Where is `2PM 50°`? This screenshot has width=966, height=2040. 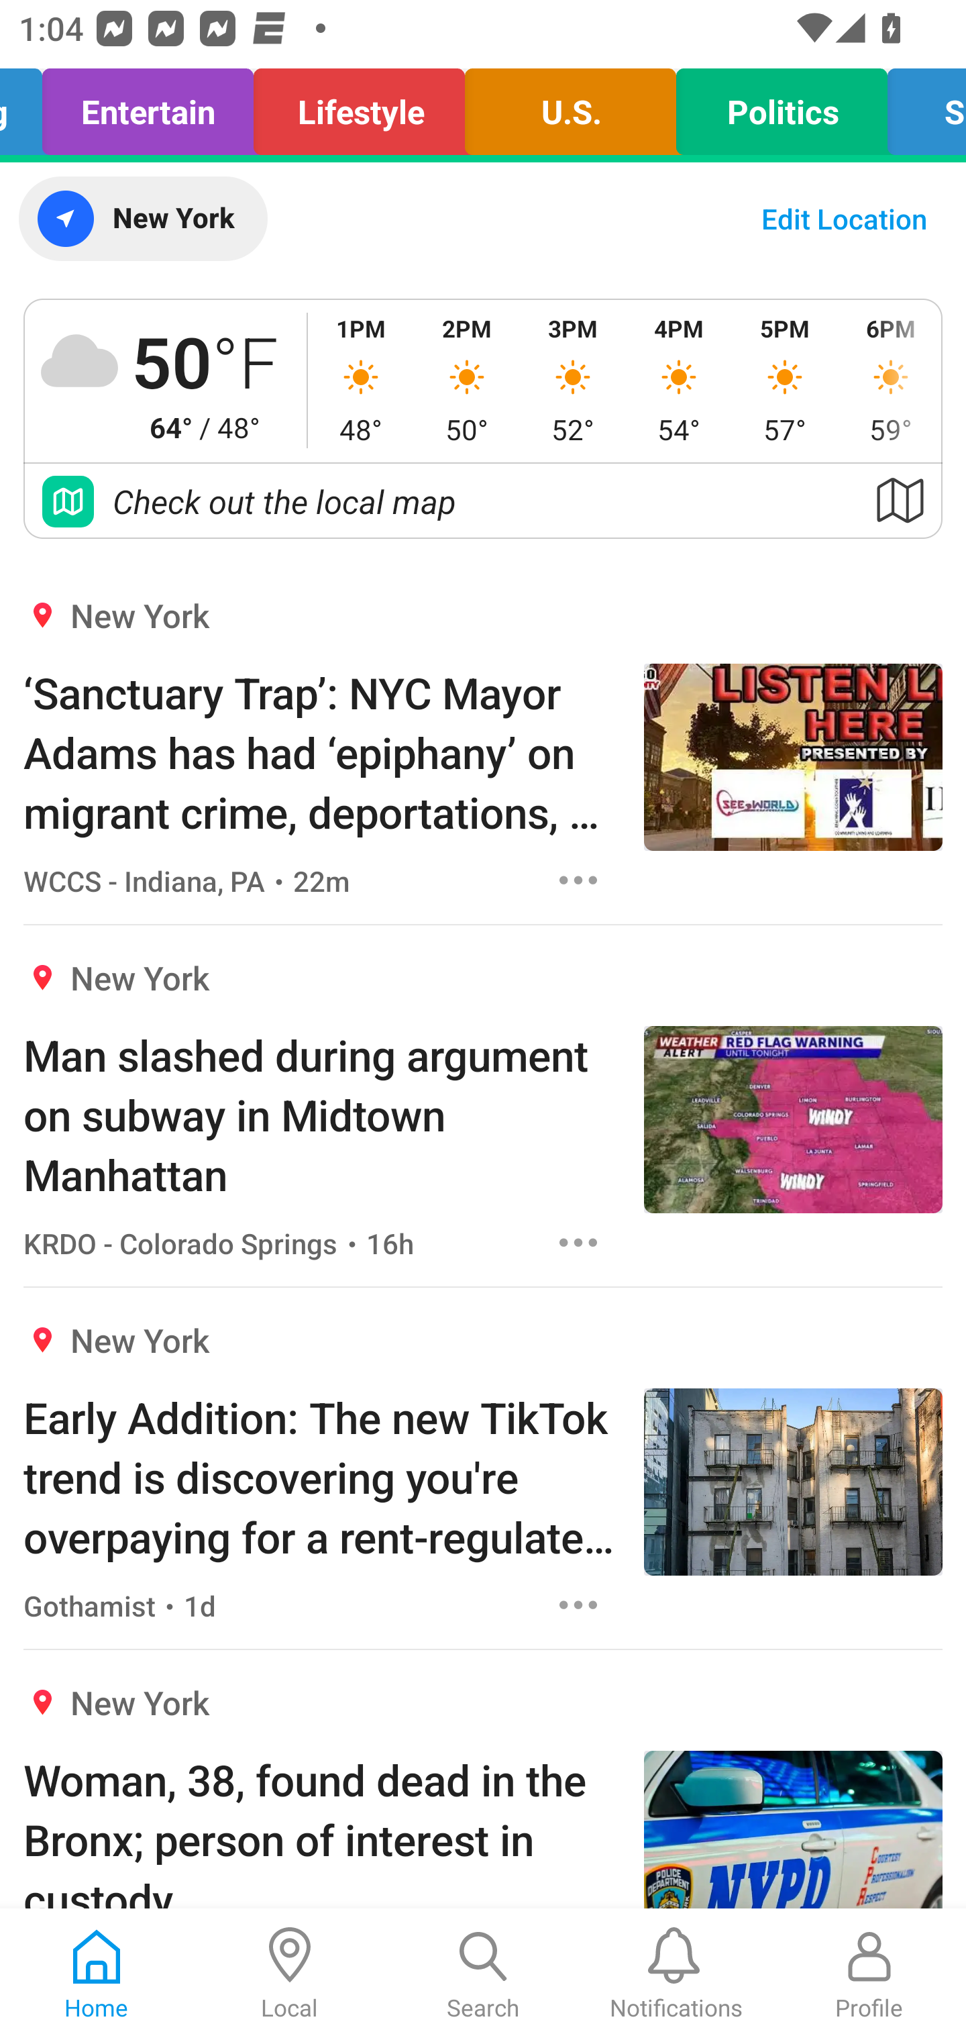 2PM 50° is located at coordinates (466, 380).